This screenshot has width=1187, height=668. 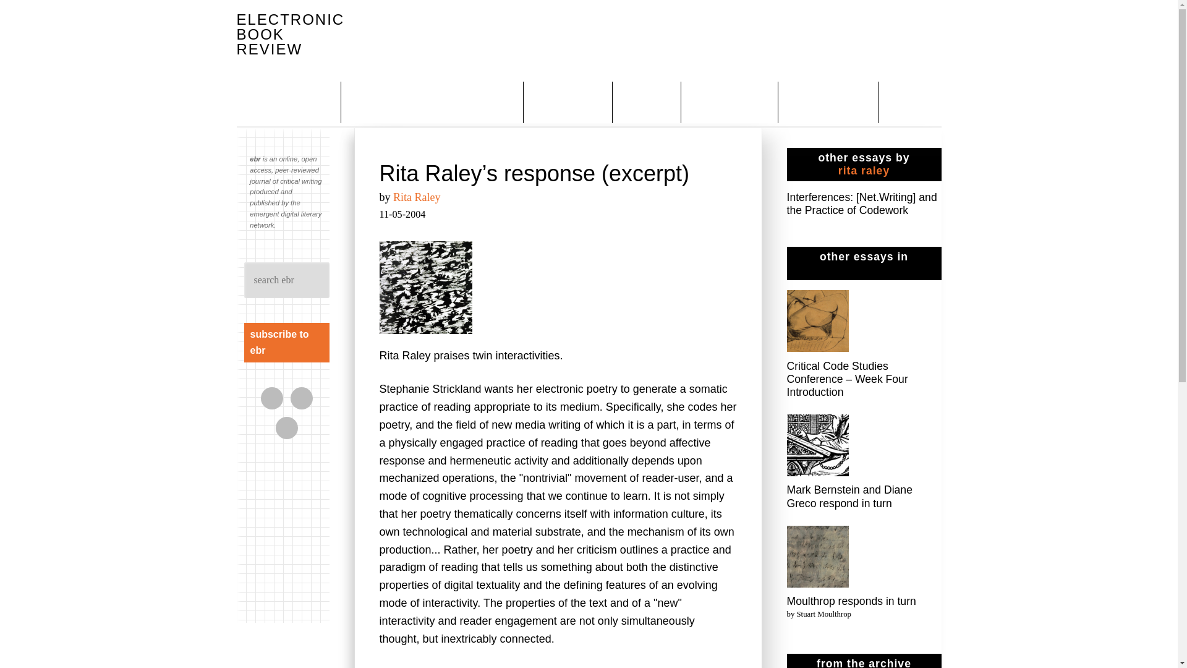 What do you see at coordinates (433, 101) in the screenshot?
I see `POLICIES AND SUBMISSIONS` at bounding box center [433, 101].